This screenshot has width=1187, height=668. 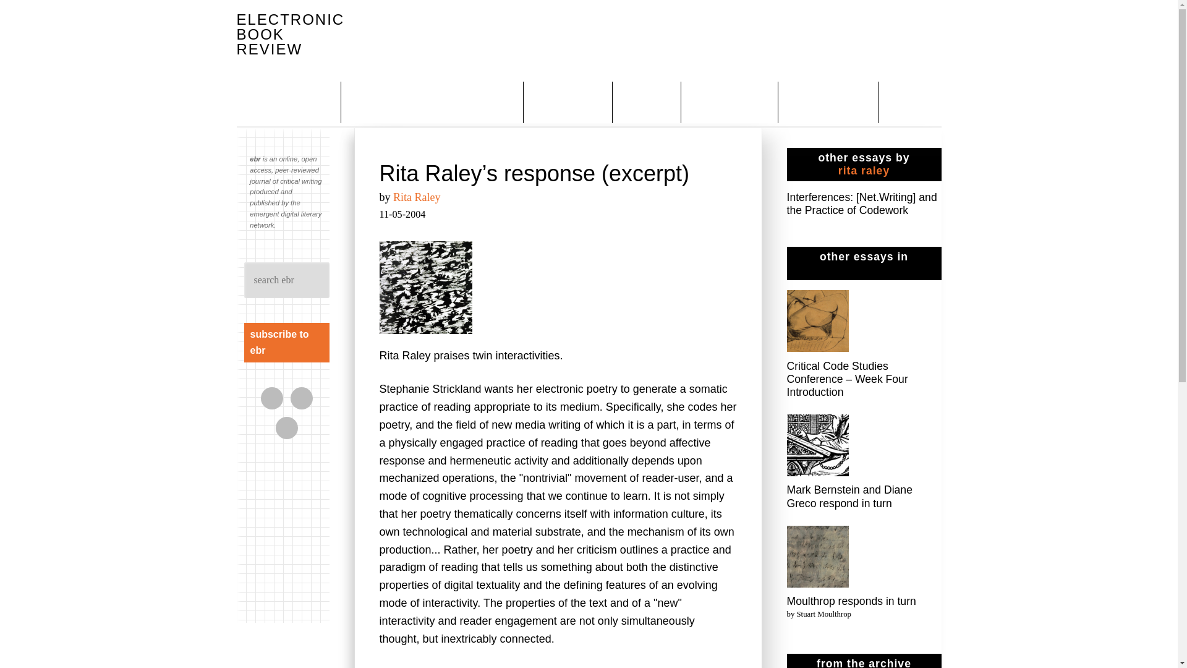 What do you see at coordinates (433, 101) in the screenshot?
I see `POLICIES AND SUBMISSIONS` at bounding box center [433, 101].